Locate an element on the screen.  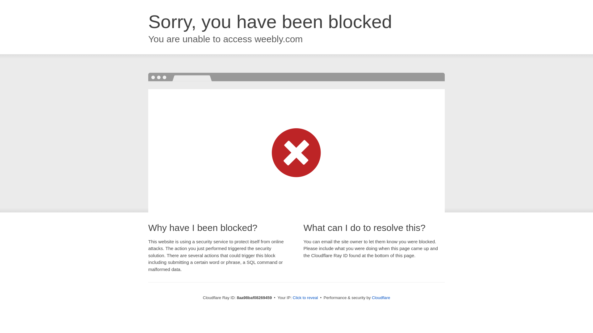
Click to reveal is located at coordinates (305, 298).